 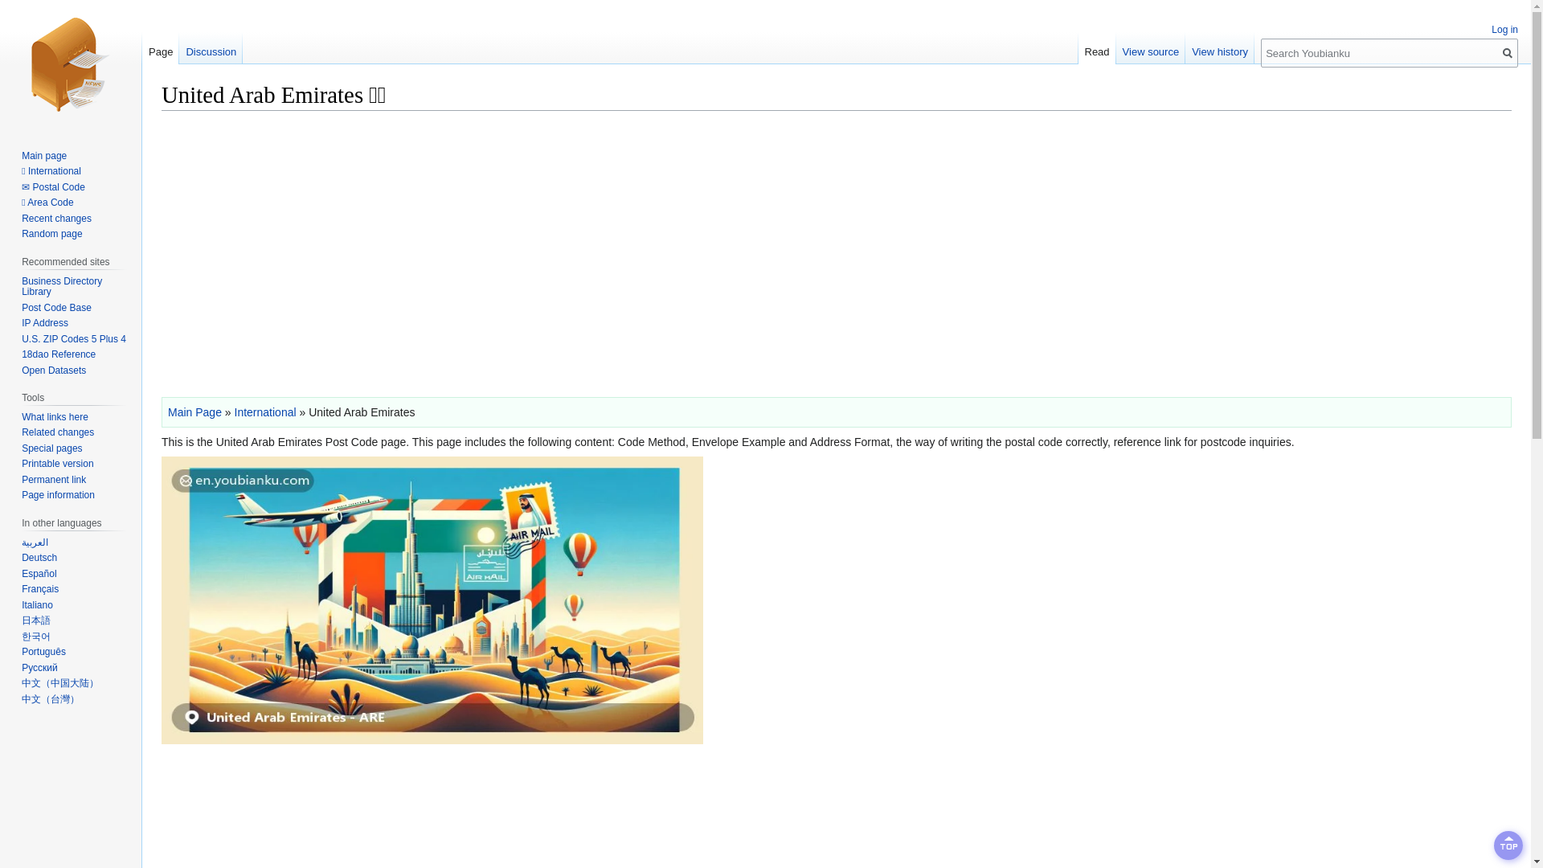 I want to click on IP Address, so click(x=44, y=323).